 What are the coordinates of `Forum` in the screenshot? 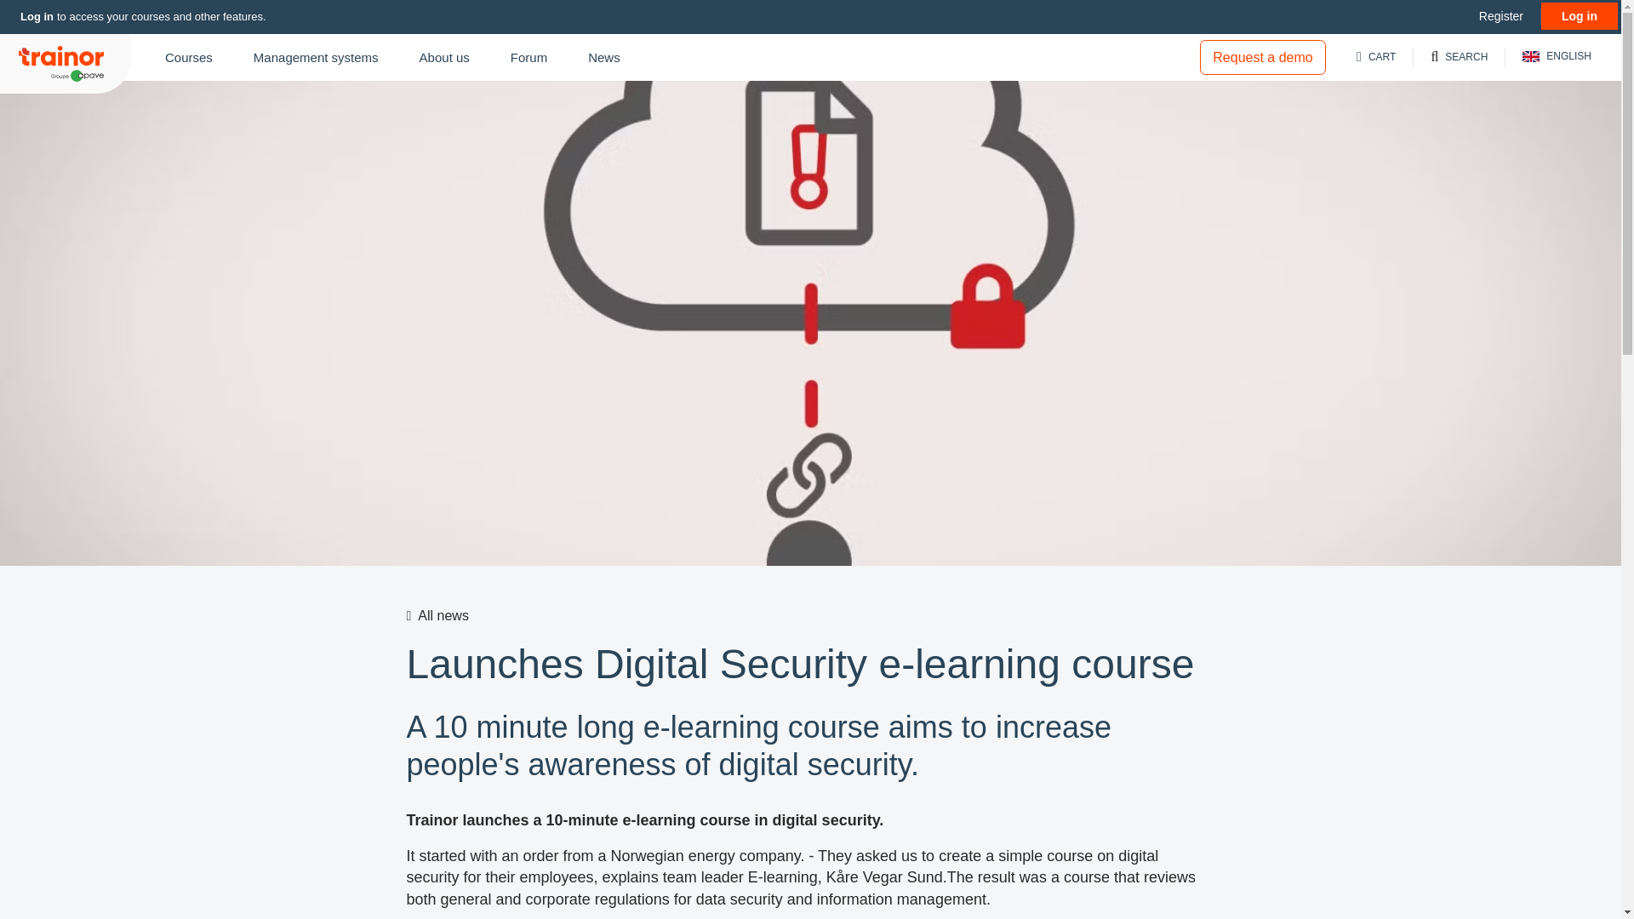 It's located at (528, 57).